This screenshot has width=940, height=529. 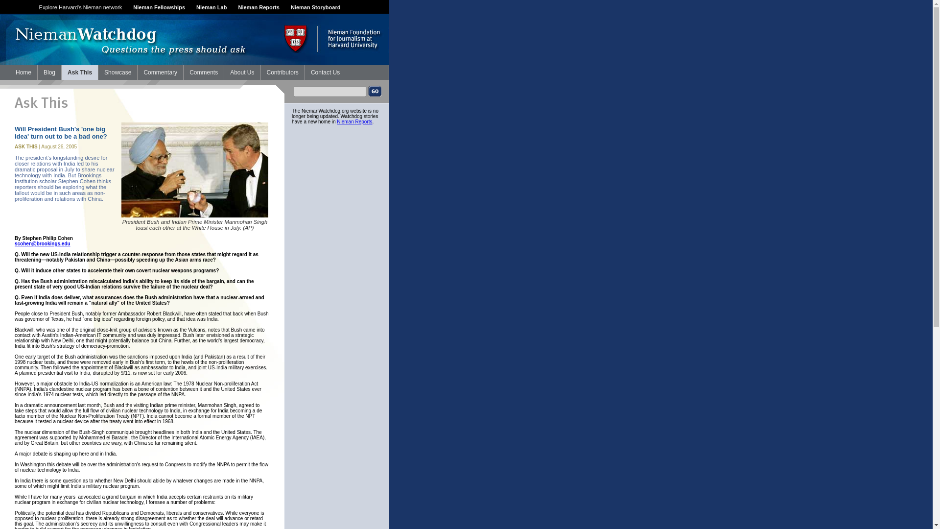 What do you see at coordinates (282, 72) in the screenshot?
I see `Contributors` at bounding box center [282, 72].